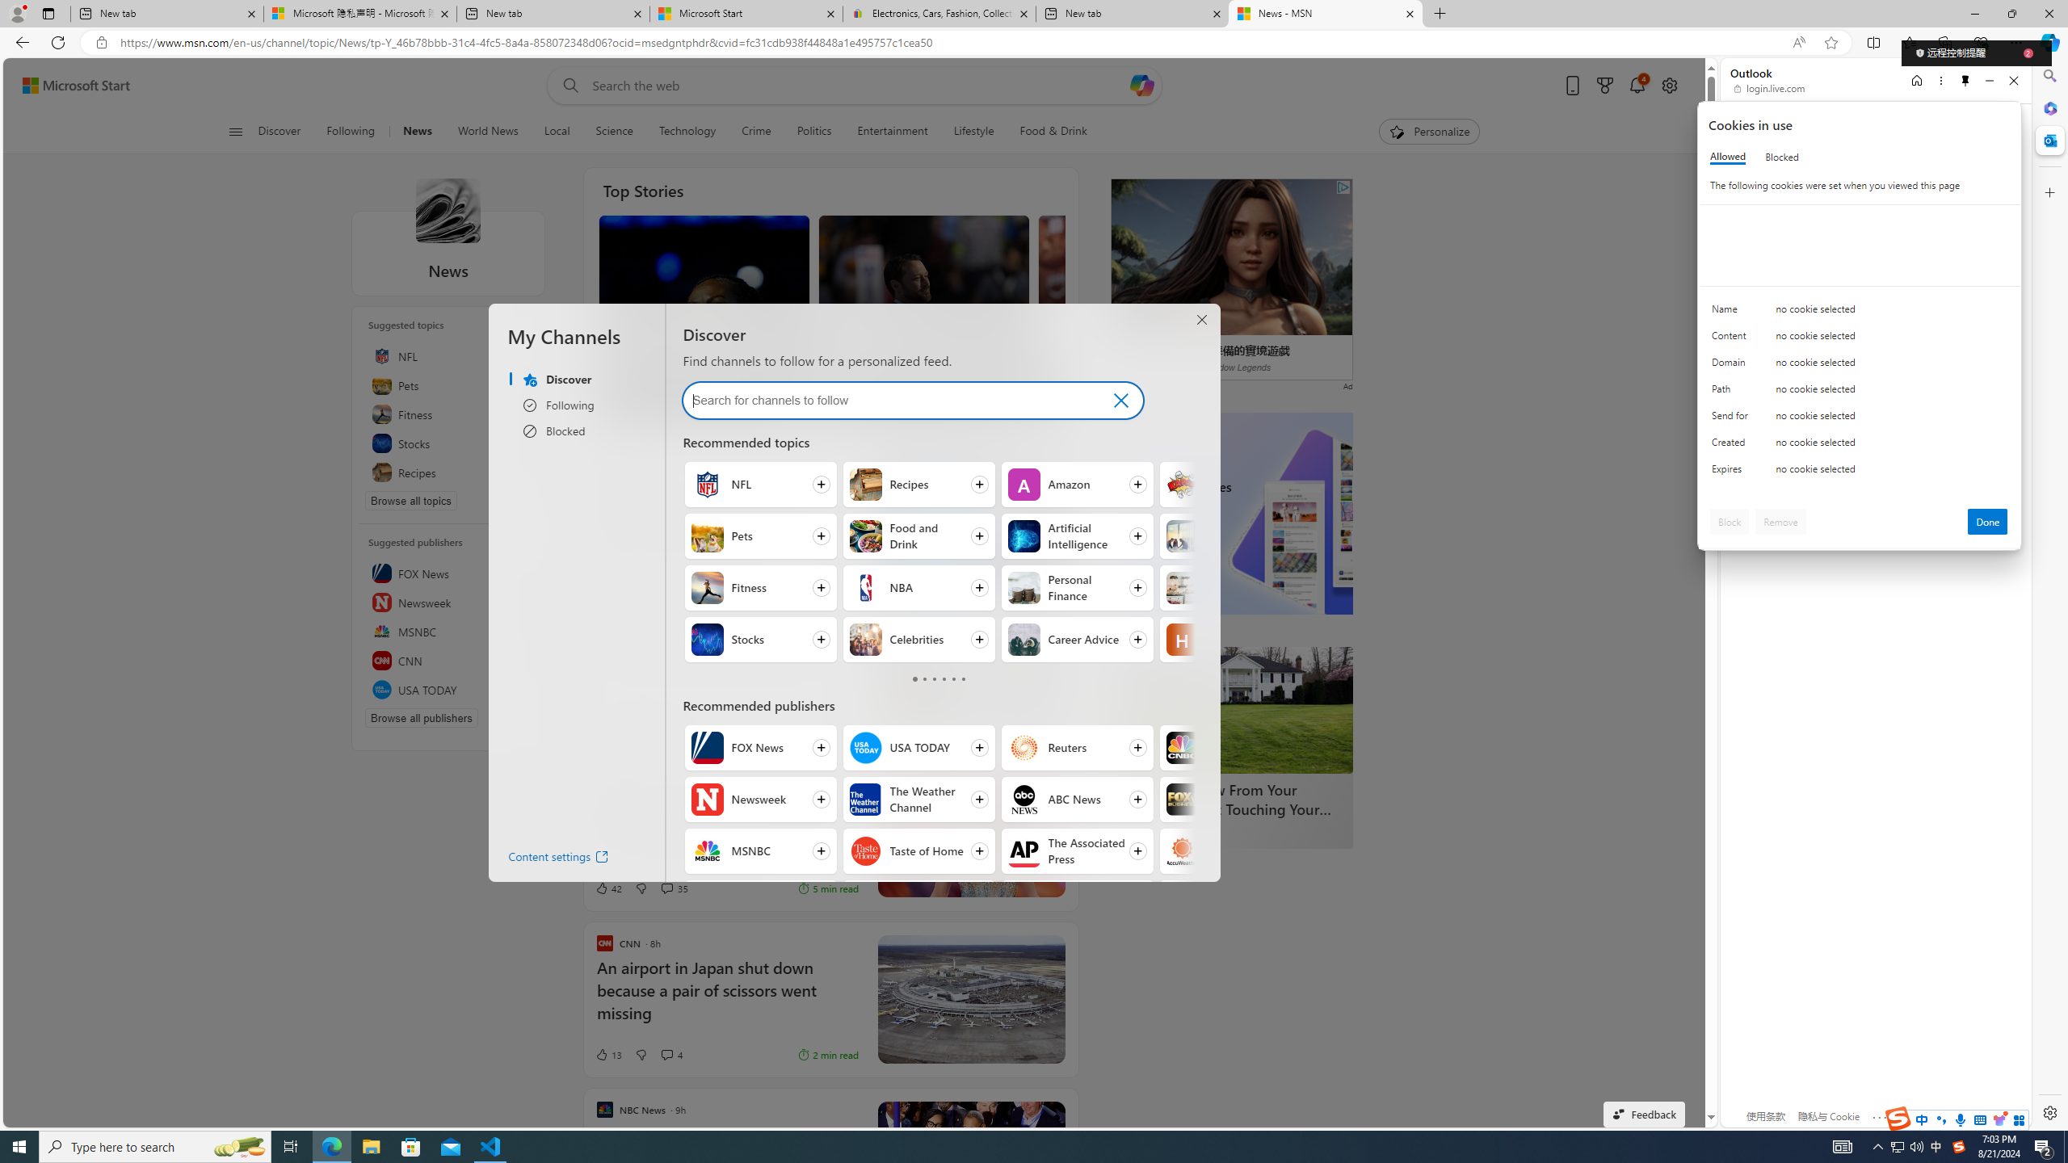 This screenshot has height=1163, width=2068. What do you see at coordinates (761, 903) in the screenshot?
I see `Follow CNN` at bounding box center [761, 903].